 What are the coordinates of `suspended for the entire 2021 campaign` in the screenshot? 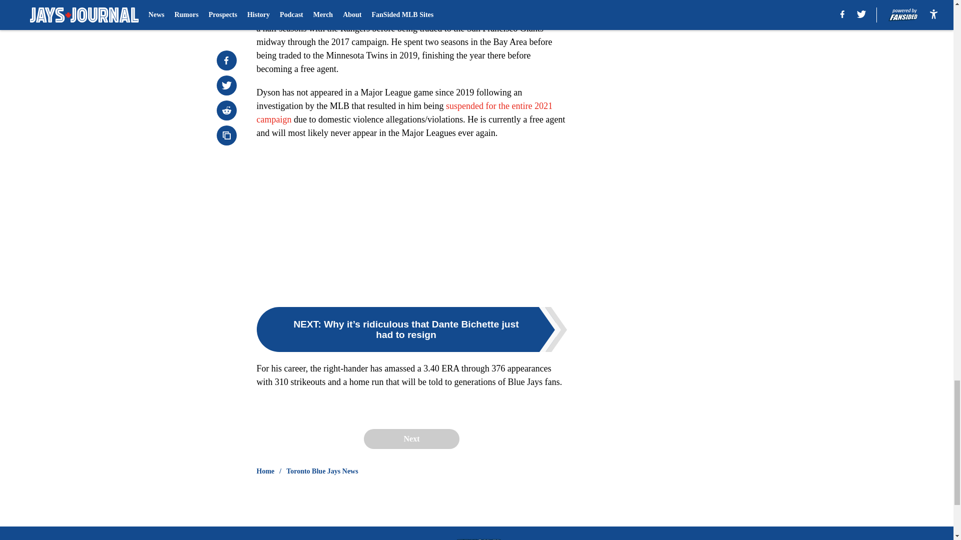 It's located at (404, 112).